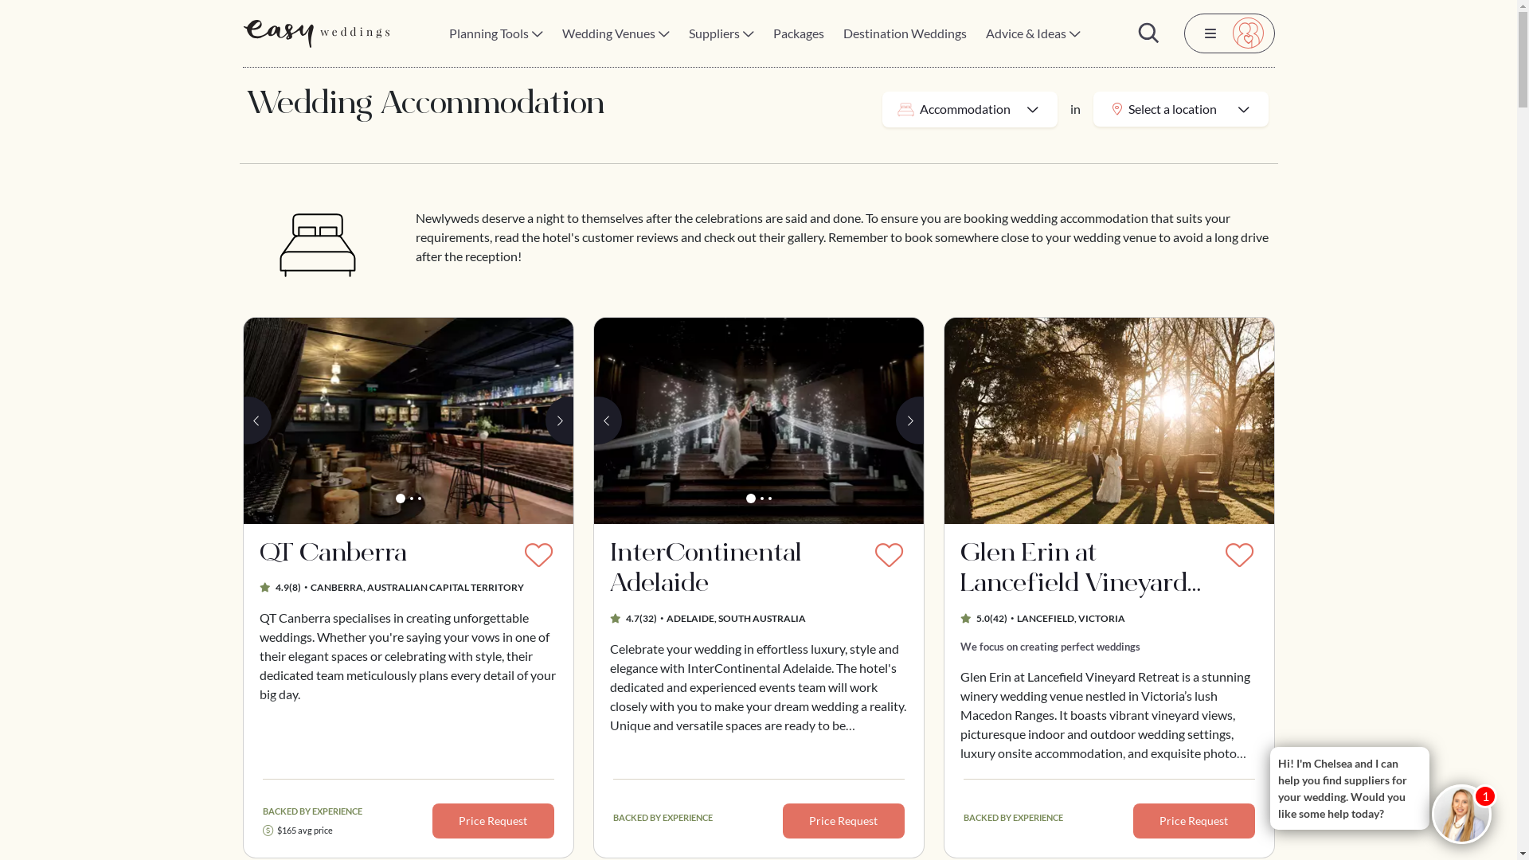  Describe the element at coordinates (740, 570) in the screenshot. I see `InterContinental Adelaide` at that location.